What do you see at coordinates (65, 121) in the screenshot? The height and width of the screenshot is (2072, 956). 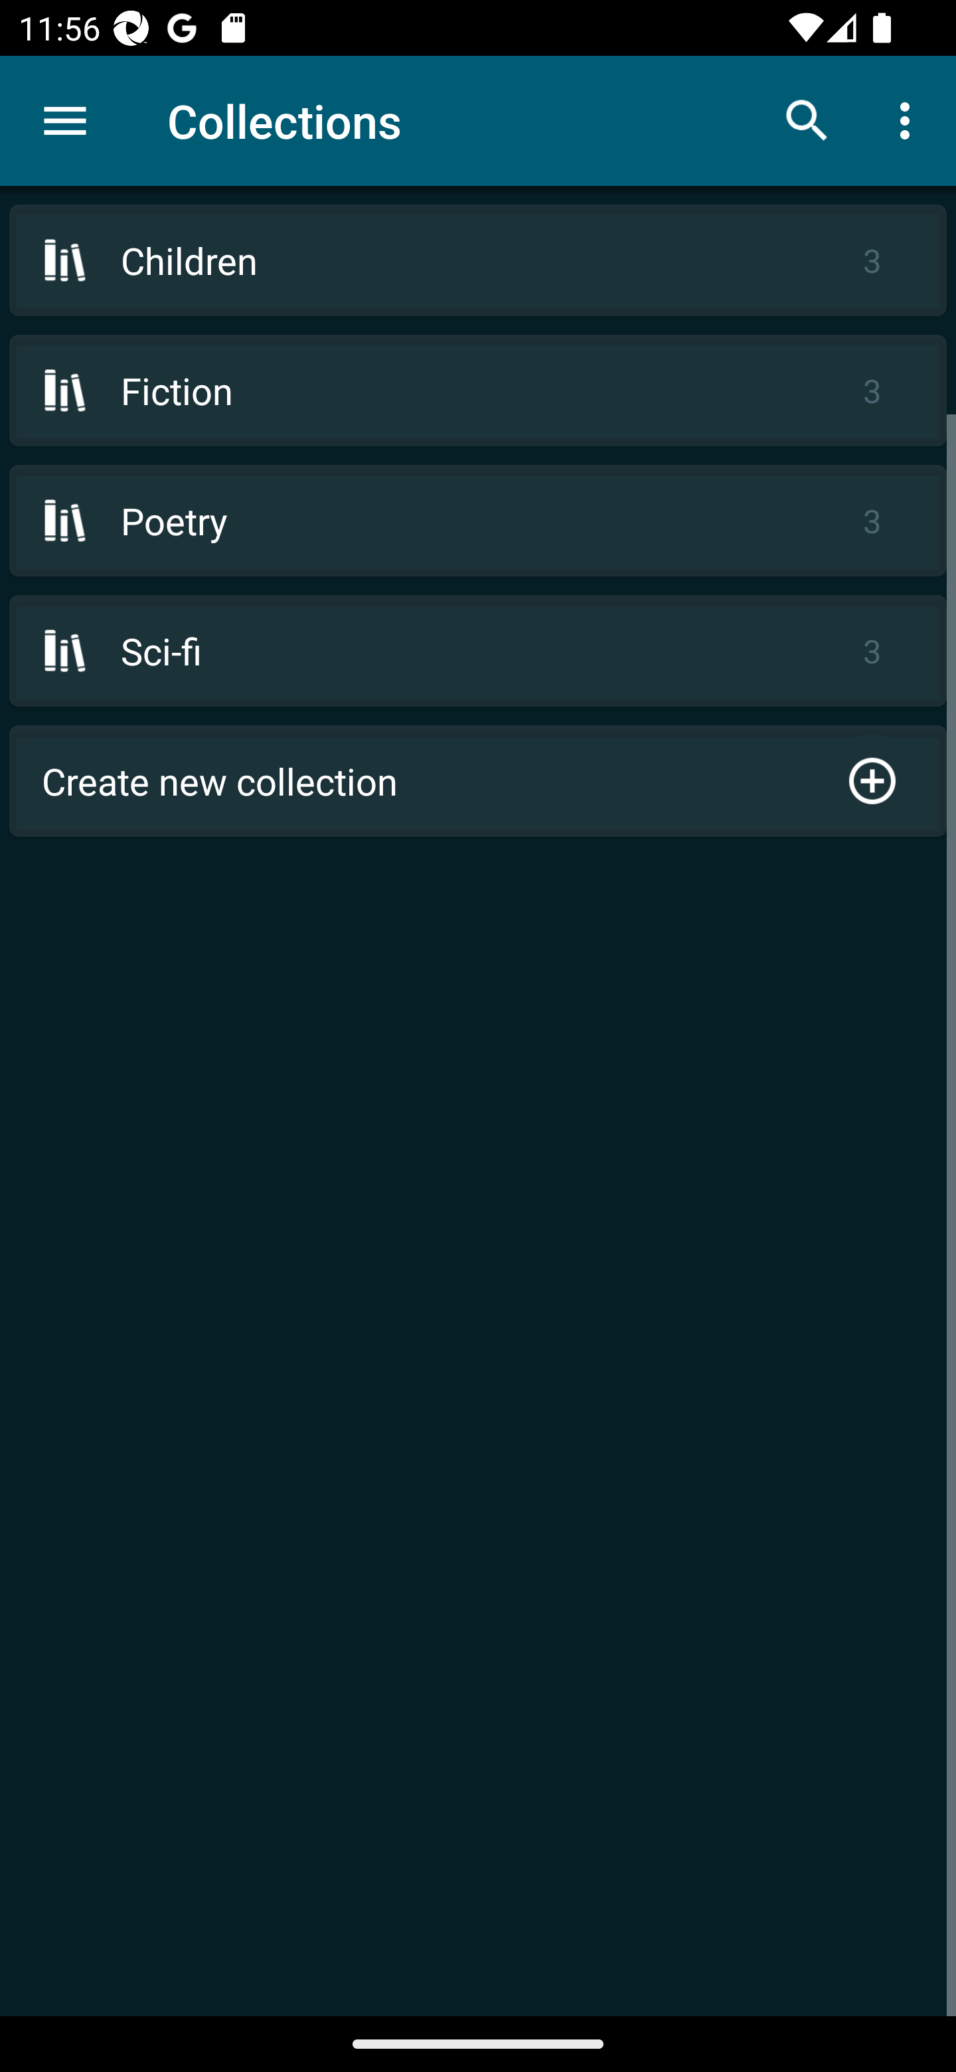 I see `Menu` at bounding box center [65, 121].